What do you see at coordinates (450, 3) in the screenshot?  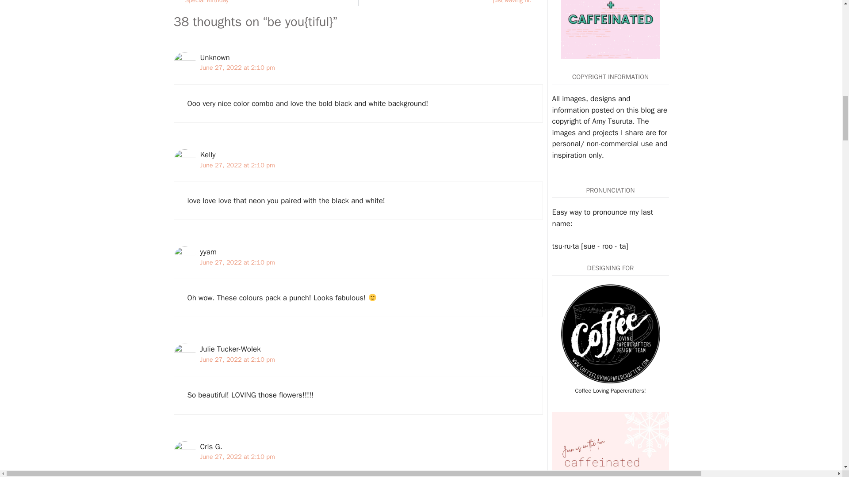 I see `June 27, 2022 at 2:10 pm` at bounding box center [450, 3].